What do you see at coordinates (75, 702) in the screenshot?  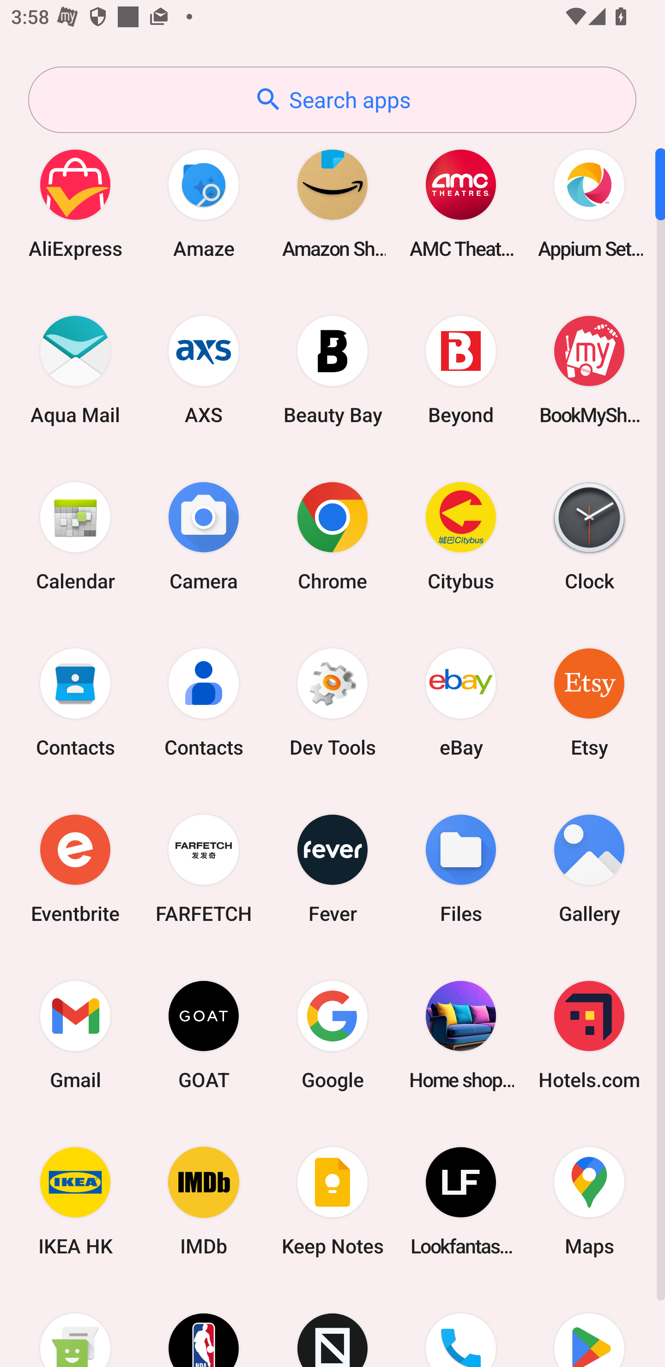 I see `Contacts` at bounding box center [75, 702].